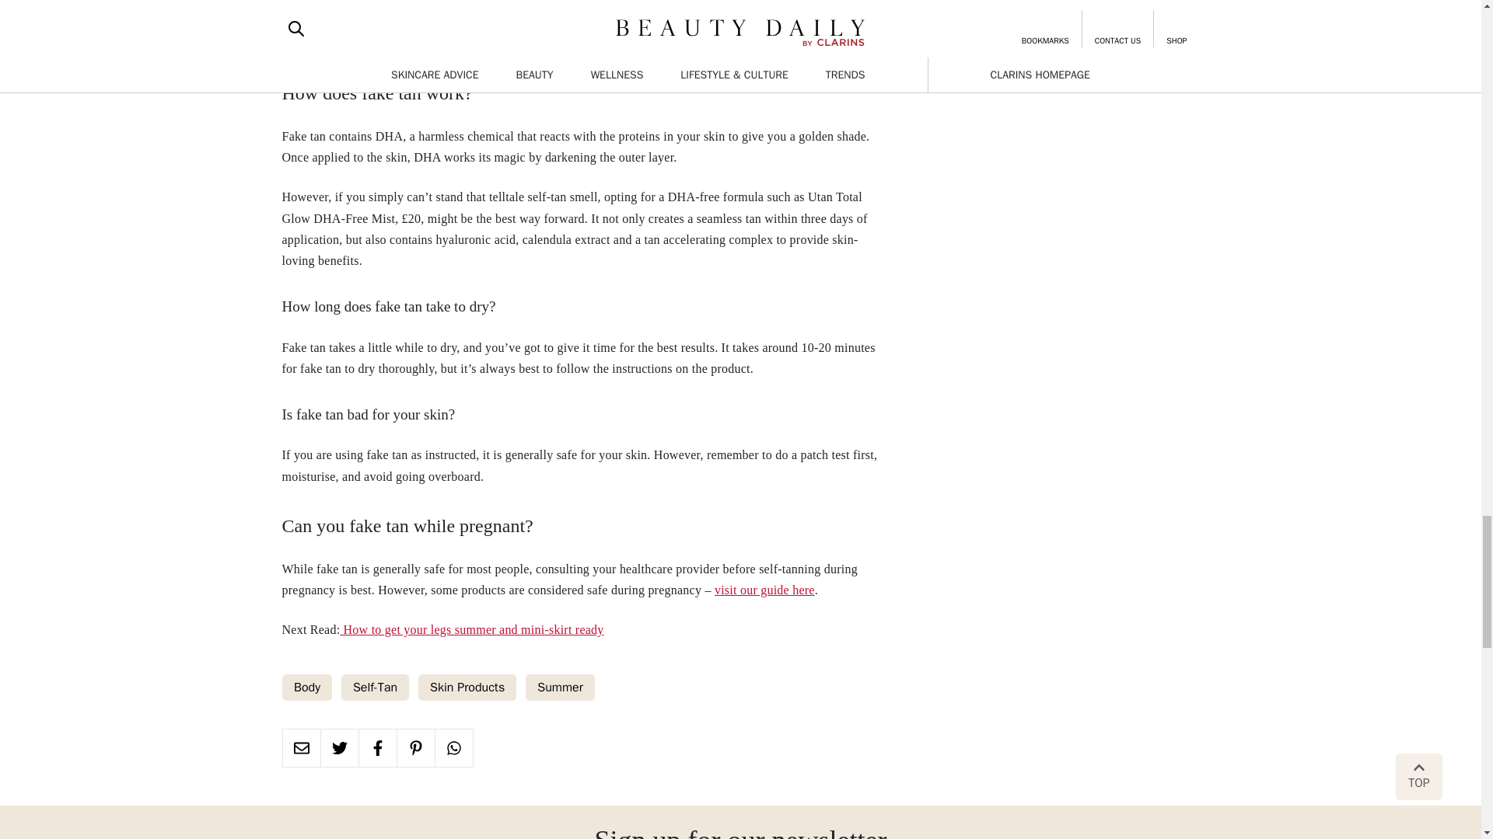  What do you see at coordinates (467, 687) in the screenshot?
I see `Skin Products` at bounding box center [467, 687].